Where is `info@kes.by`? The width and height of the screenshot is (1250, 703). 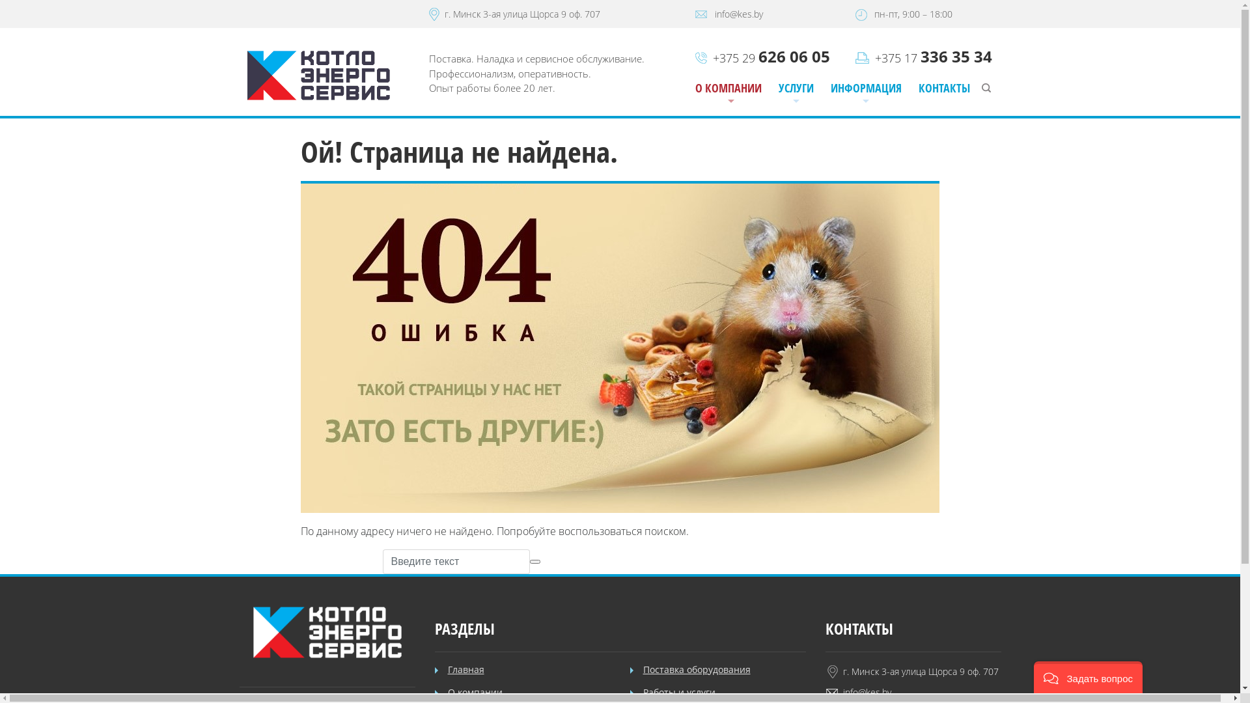
info@kes.by is located at coordinates (867, 693).